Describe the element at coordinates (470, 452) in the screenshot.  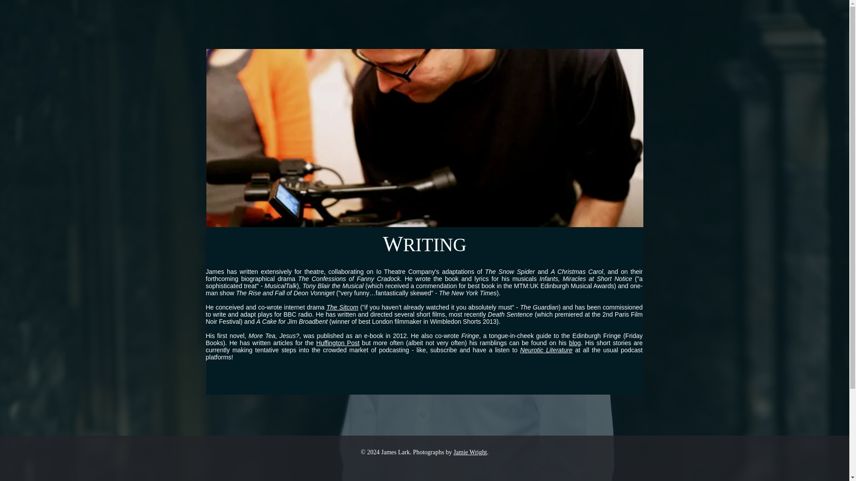
I see `Jamie Wright` at that location.